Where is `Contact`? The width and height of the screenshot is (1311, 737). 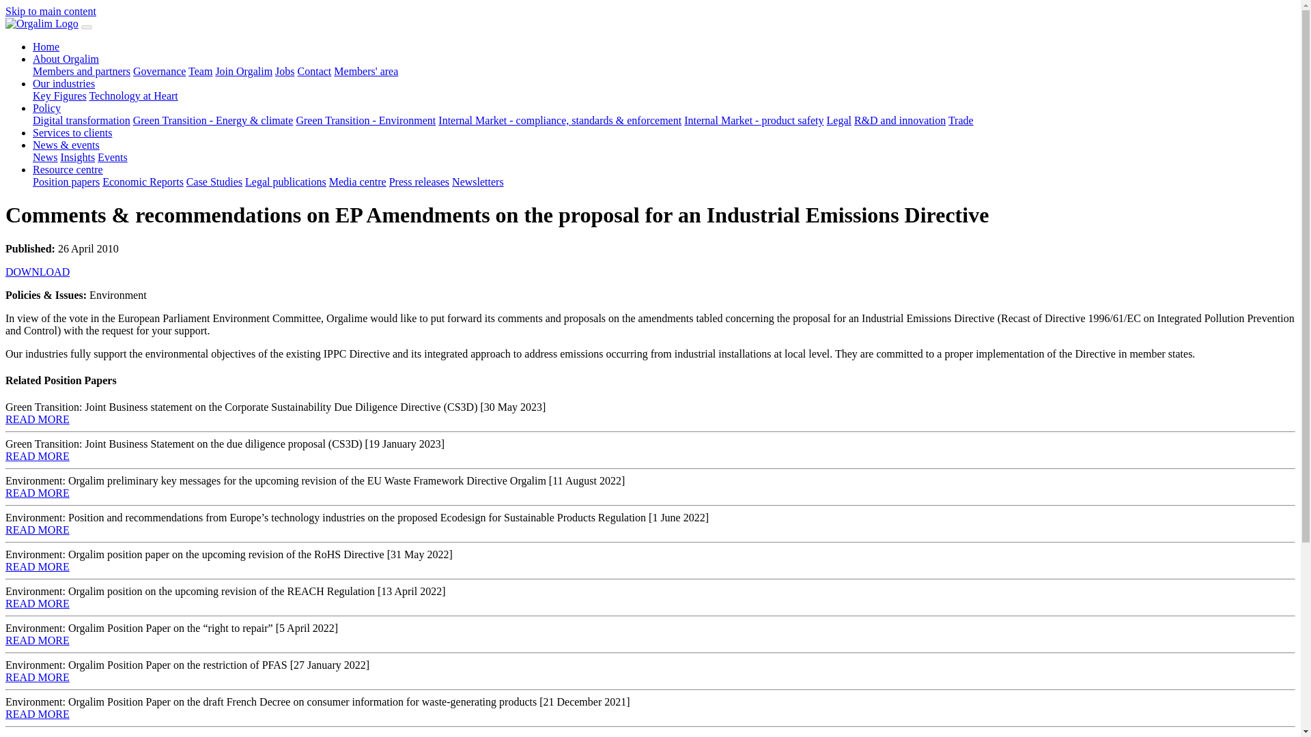 Contact is located at coordinates (314, 71).